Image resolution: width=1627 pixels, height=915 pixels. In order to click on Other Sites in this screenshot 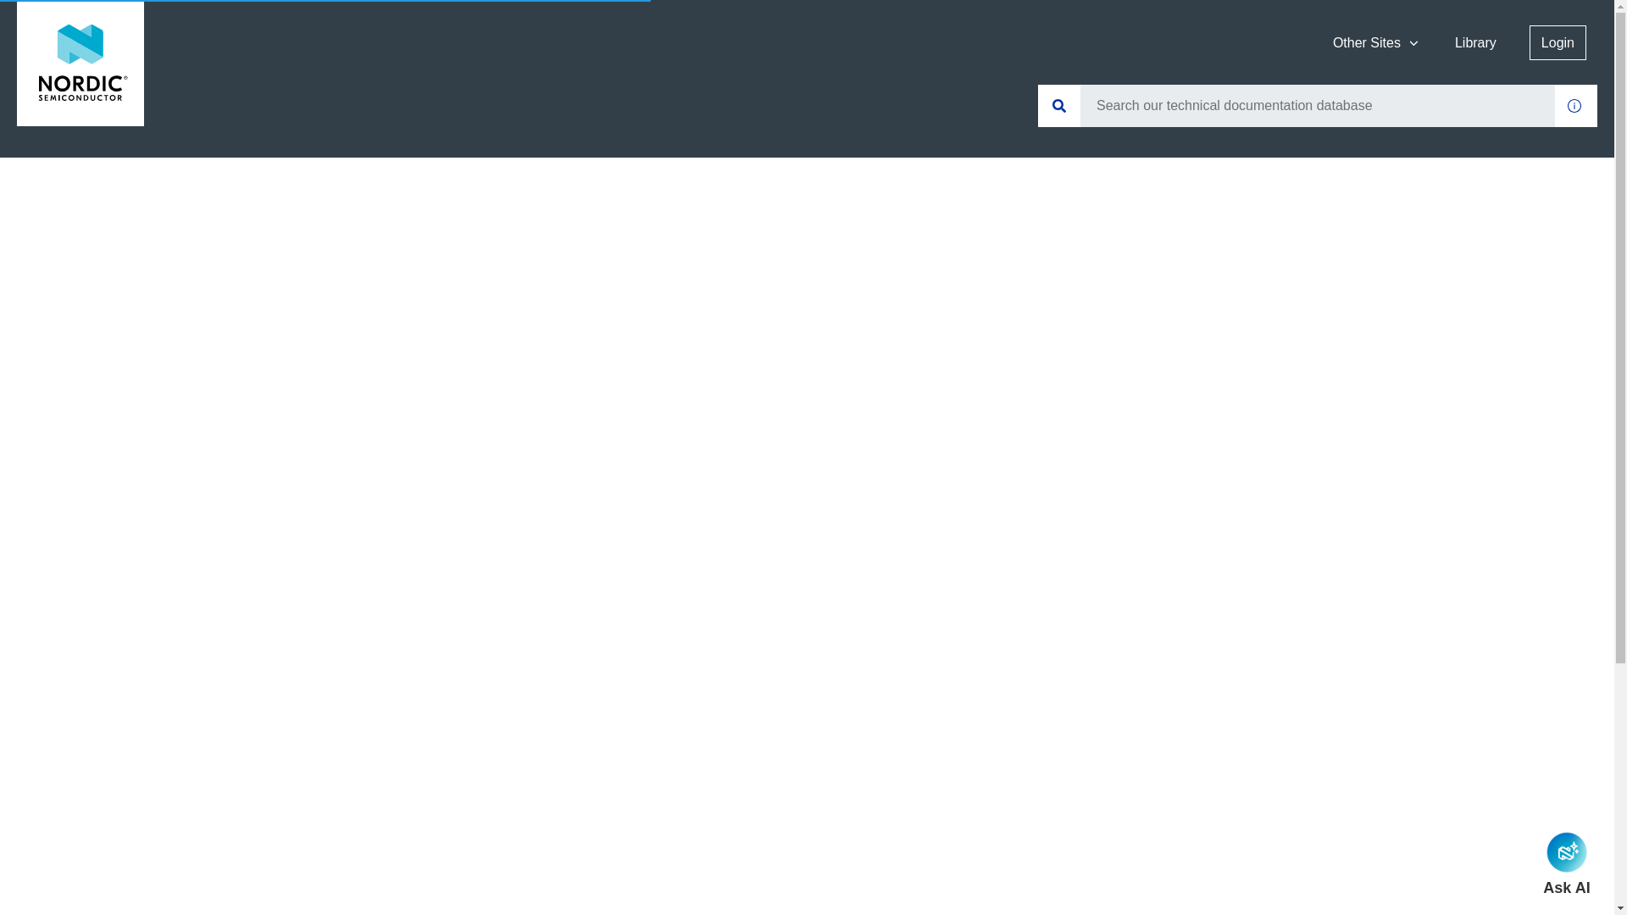, I will do `click(1376, 42)`.